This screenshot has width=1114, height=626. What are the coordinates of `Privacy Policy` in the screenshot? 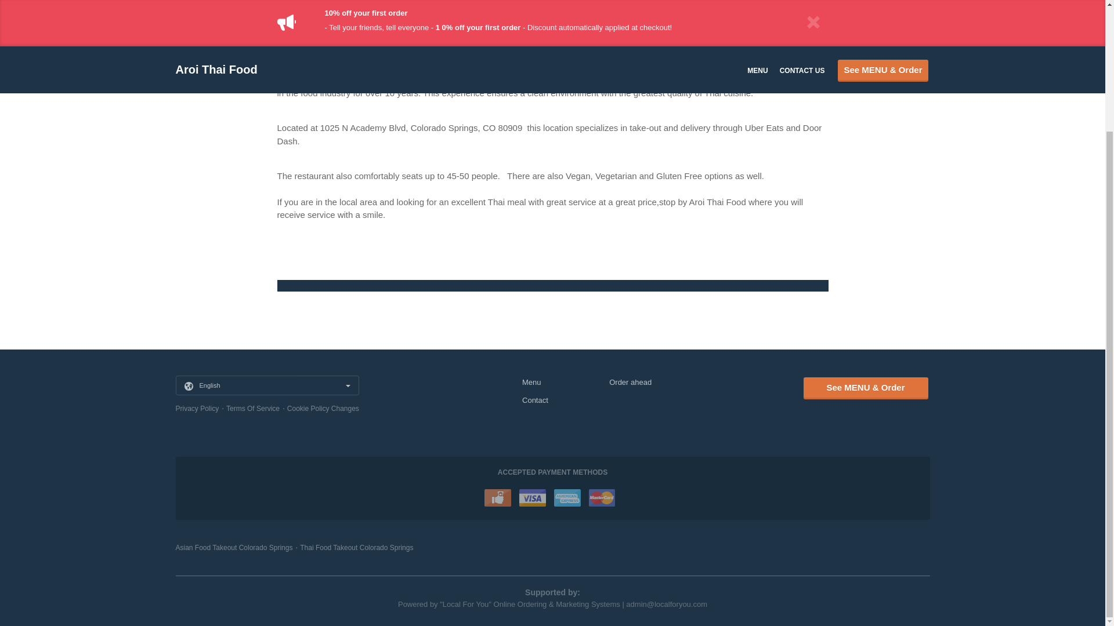 It's located at (196, 407).